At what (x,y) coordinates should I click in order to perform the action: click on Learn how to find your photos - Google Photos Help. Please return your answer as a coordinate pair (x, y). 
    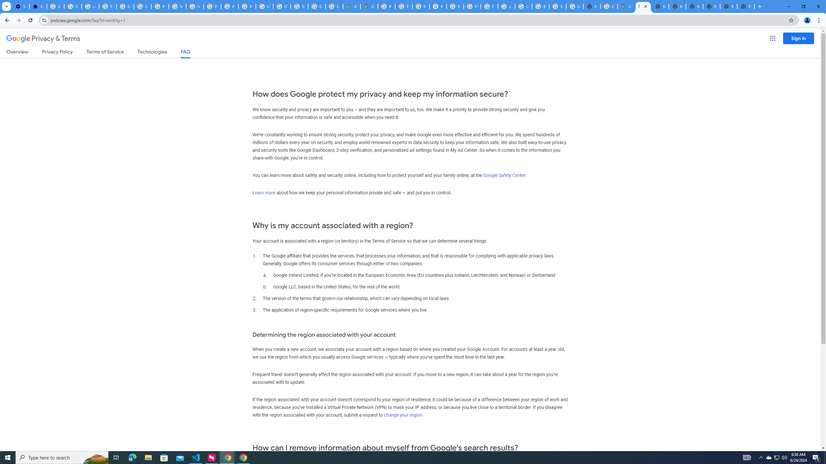
    Looking at the image, I should click on (90, 6).